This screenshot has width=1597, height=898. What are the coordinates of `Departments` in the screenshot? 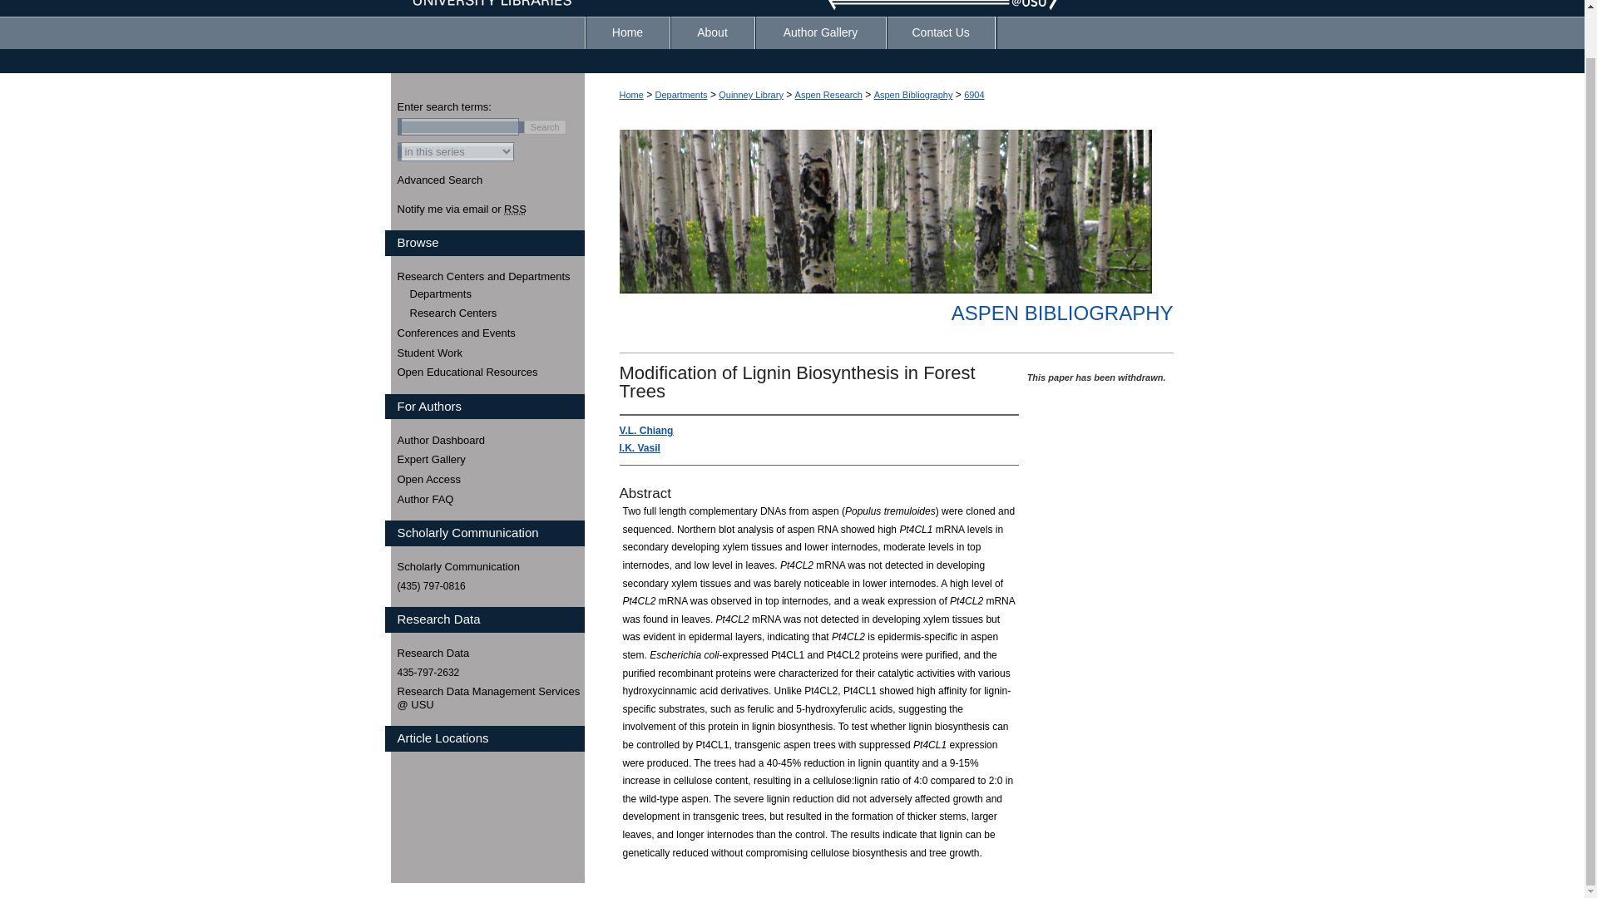 It's located at (496, 294).